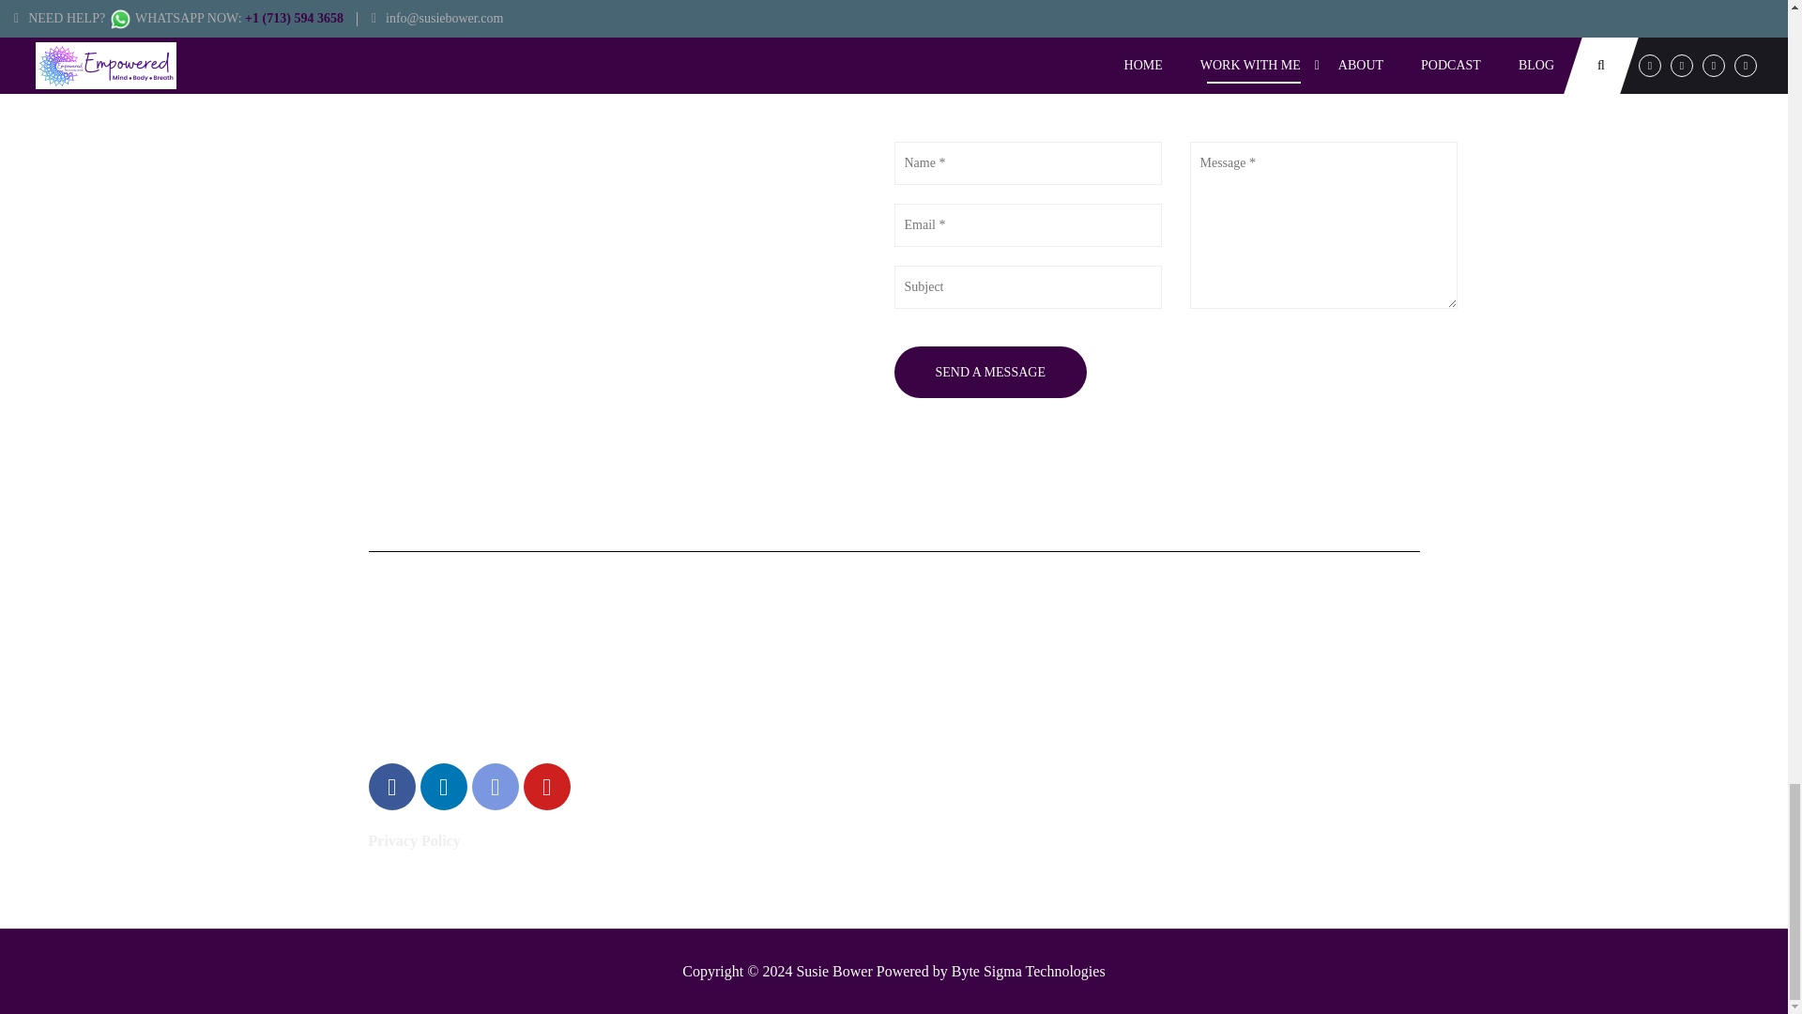 The image size is (1802, 1014). Describe the element at coordinates (735, 659) in the screenshot. I see `Print` at that location.